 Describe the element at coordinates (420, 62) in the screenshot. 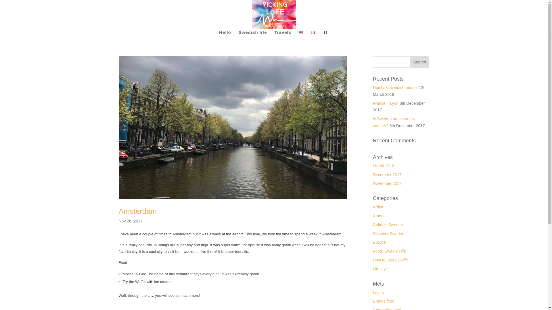

I see `Search` at that location.